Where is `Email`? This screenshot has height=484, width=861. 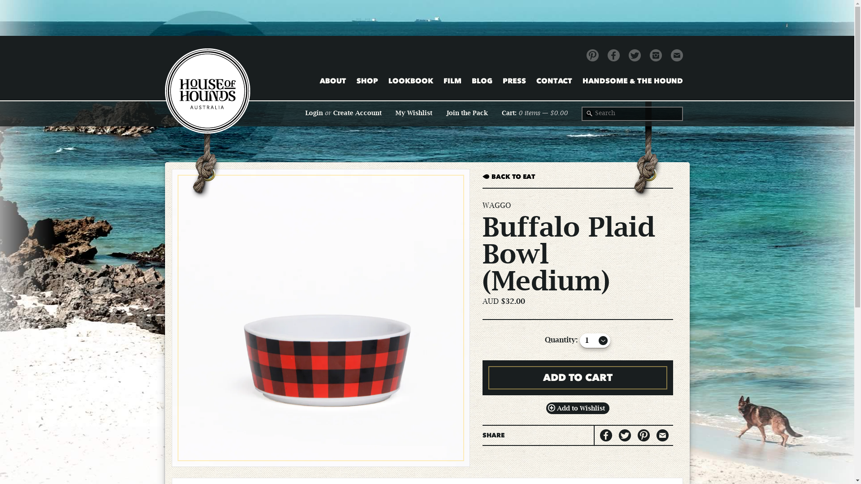 Email is located at coordinates (677, 56).